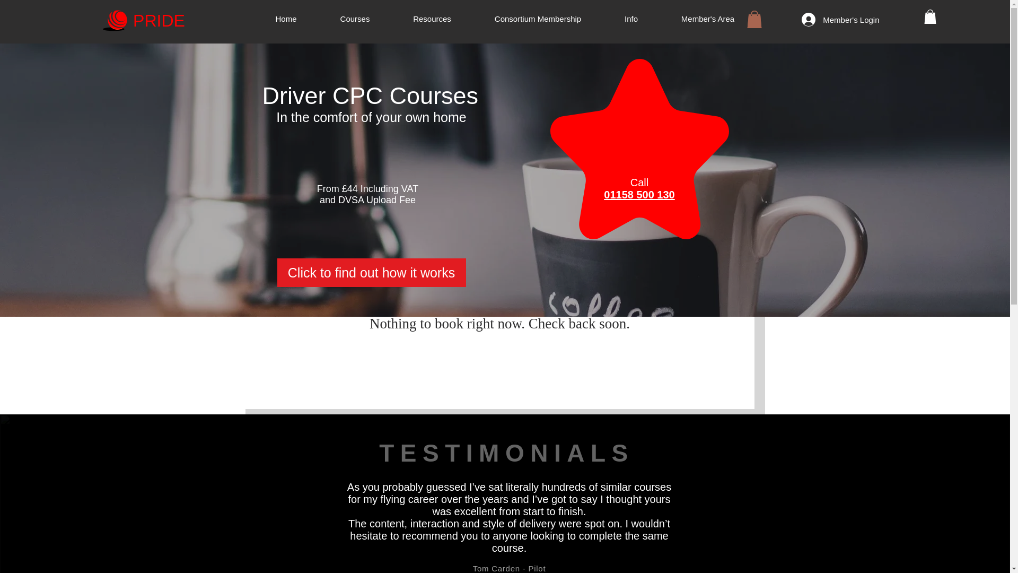 The image size is (1018, 573). What do you see at coordinates (159, 20) in the screenshot?
I see `PRIDE` at bounding box center [159, 20].